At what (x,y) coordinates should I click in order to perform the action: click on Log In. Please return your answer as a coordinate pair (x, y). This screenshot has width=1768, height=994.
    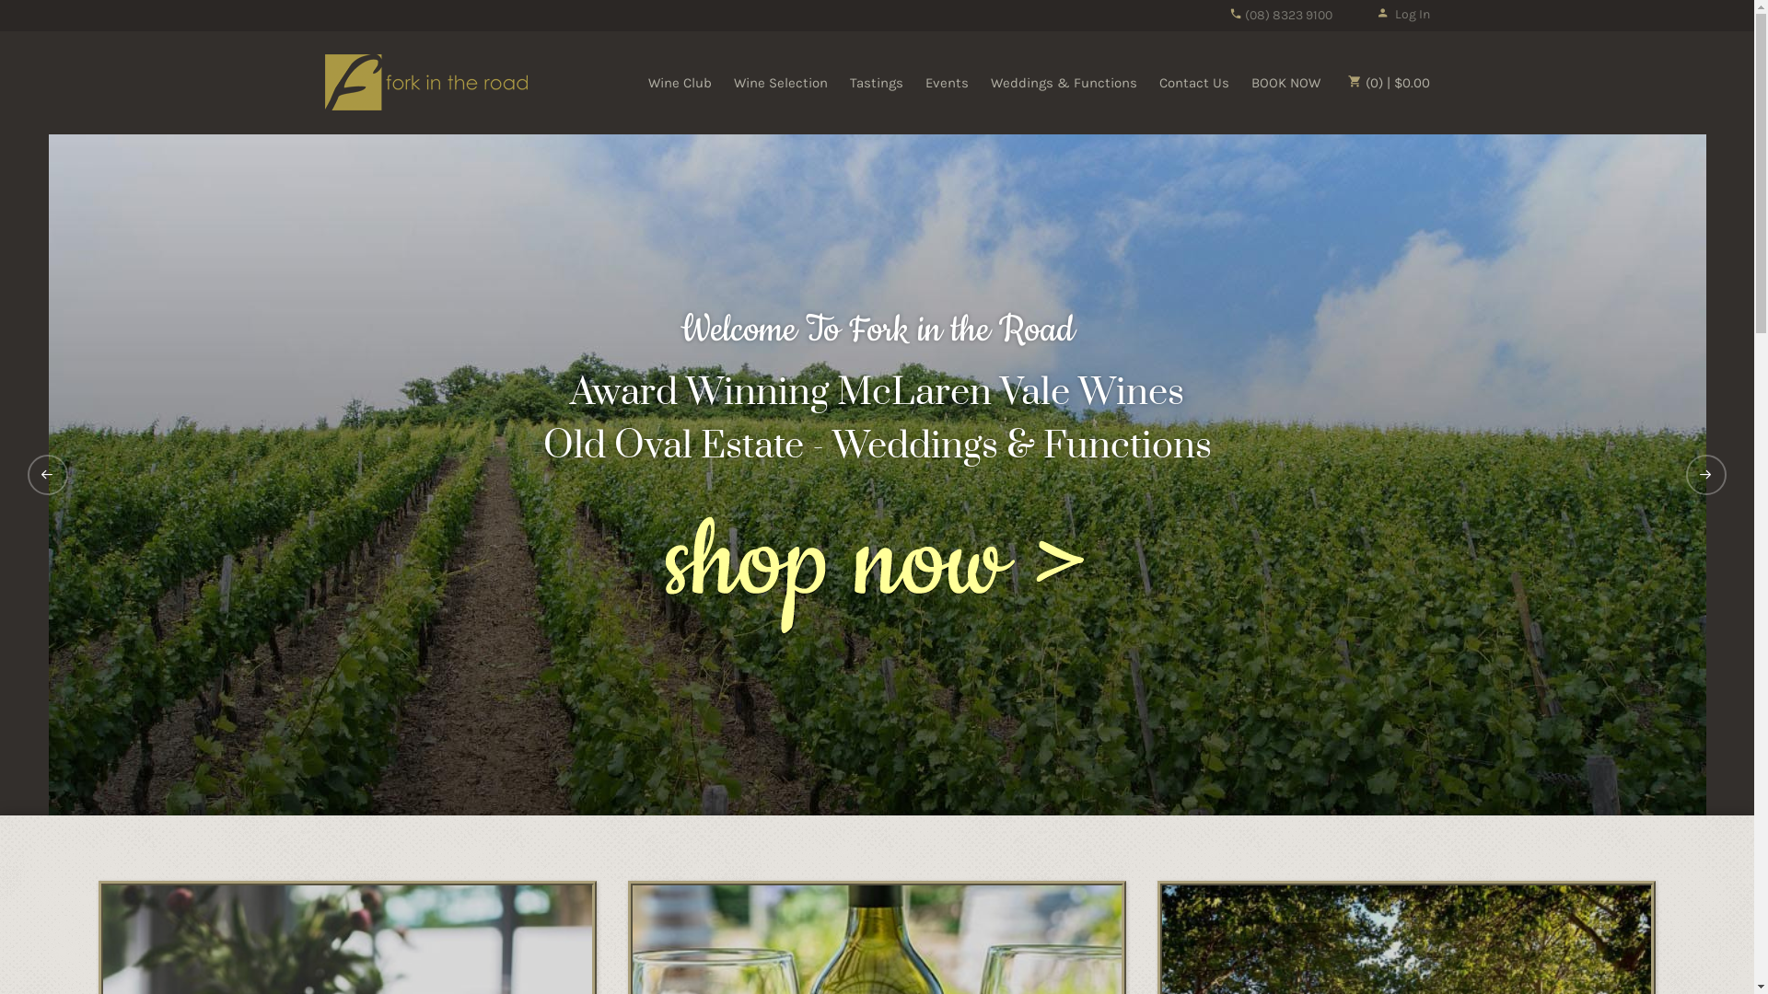
    Looking at the image, I should click on (1402, 15).